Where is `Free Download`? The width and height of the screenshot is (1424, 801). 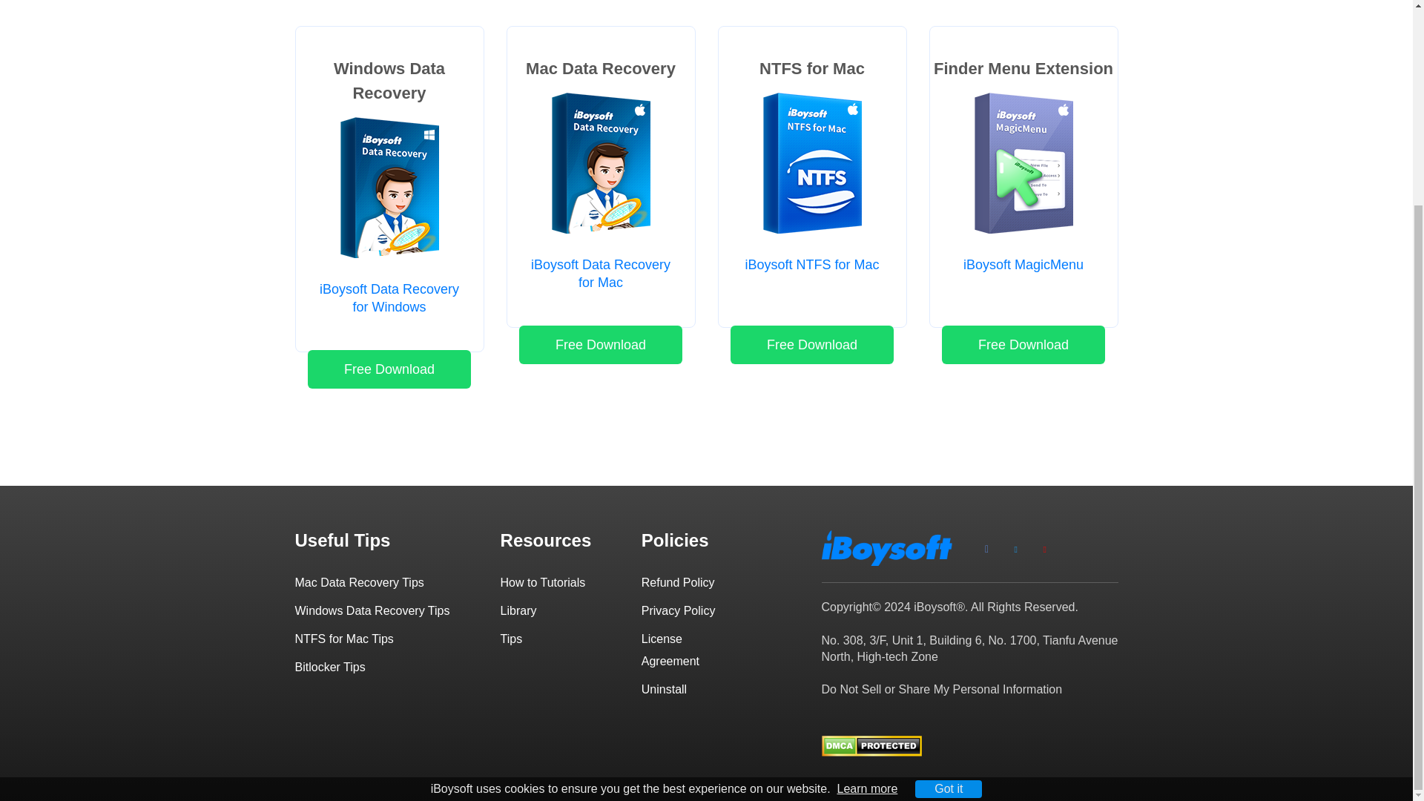
Free Download is located at coordinates (1023, 344).